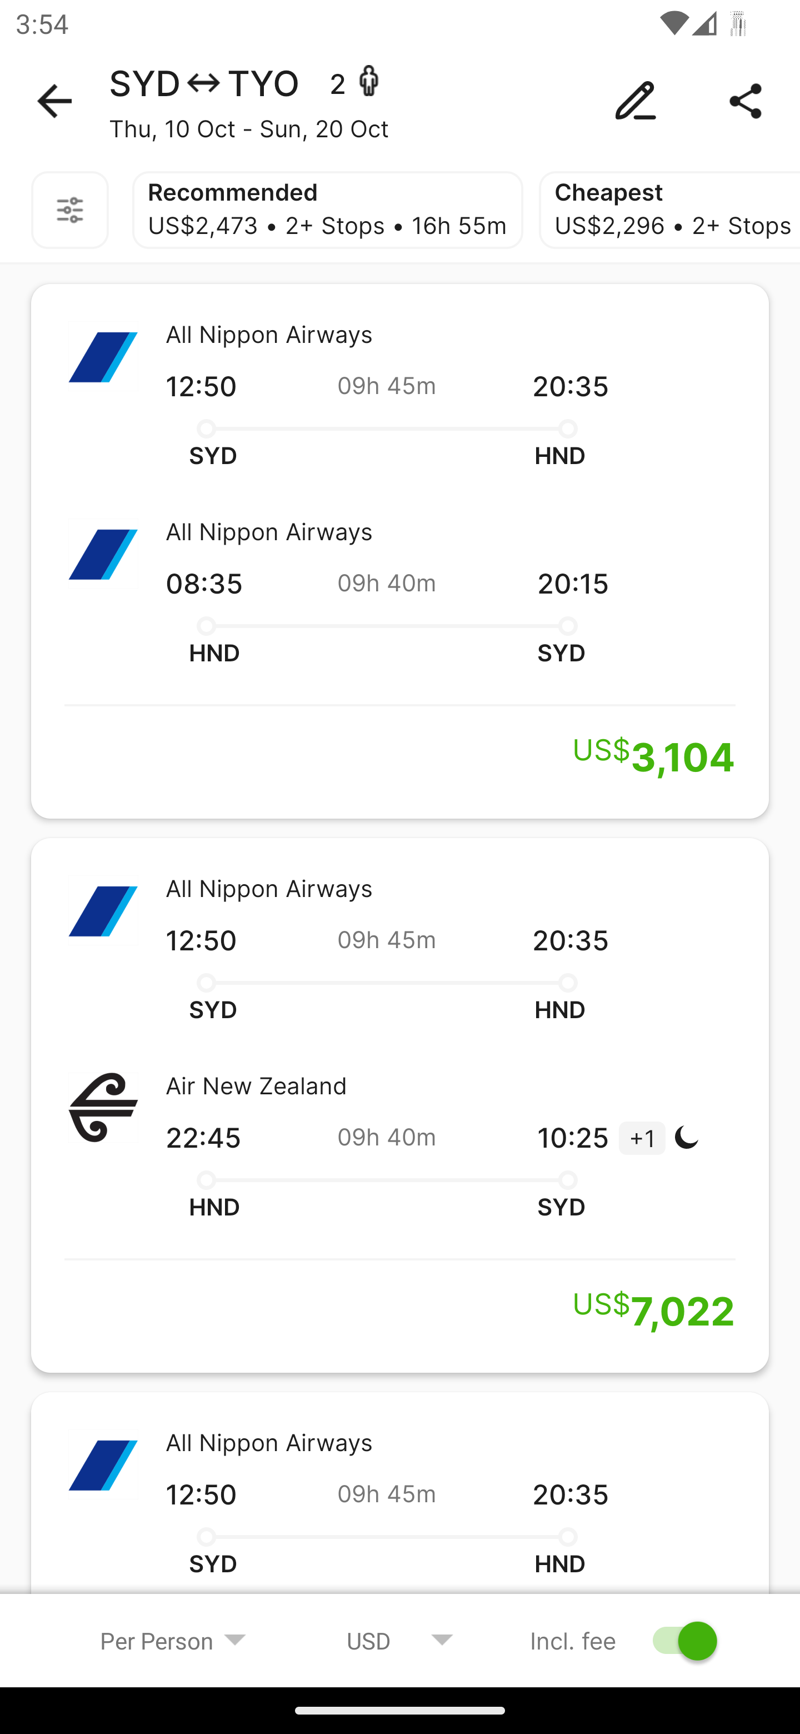  Describe the element at coordinates (400, 1640) in the screenshot. I see `USD` at that location.